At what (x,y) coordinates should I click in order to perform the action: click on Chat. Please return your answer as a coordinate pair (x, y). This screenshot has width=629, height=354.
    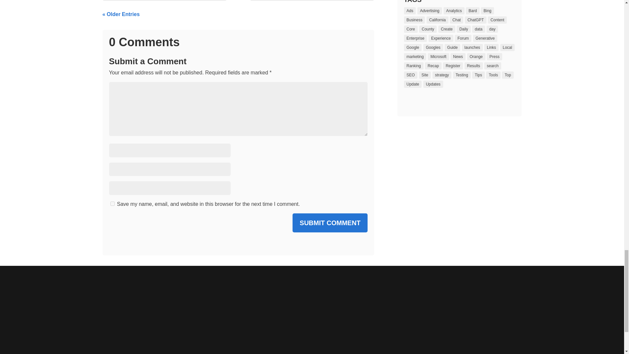
    Looking at the image, I should click on (456, 20).